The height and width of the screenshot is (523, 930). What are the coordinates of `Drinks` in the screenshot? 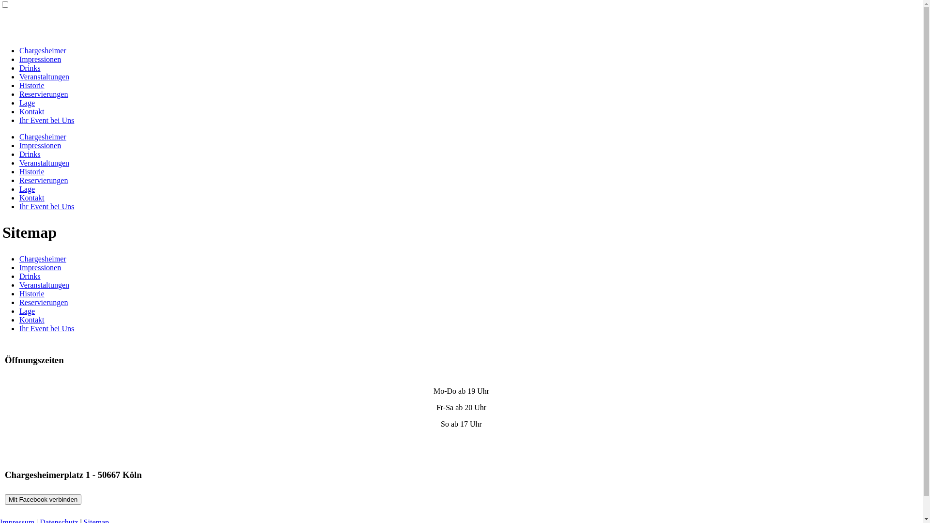 It's located at (30, 276).